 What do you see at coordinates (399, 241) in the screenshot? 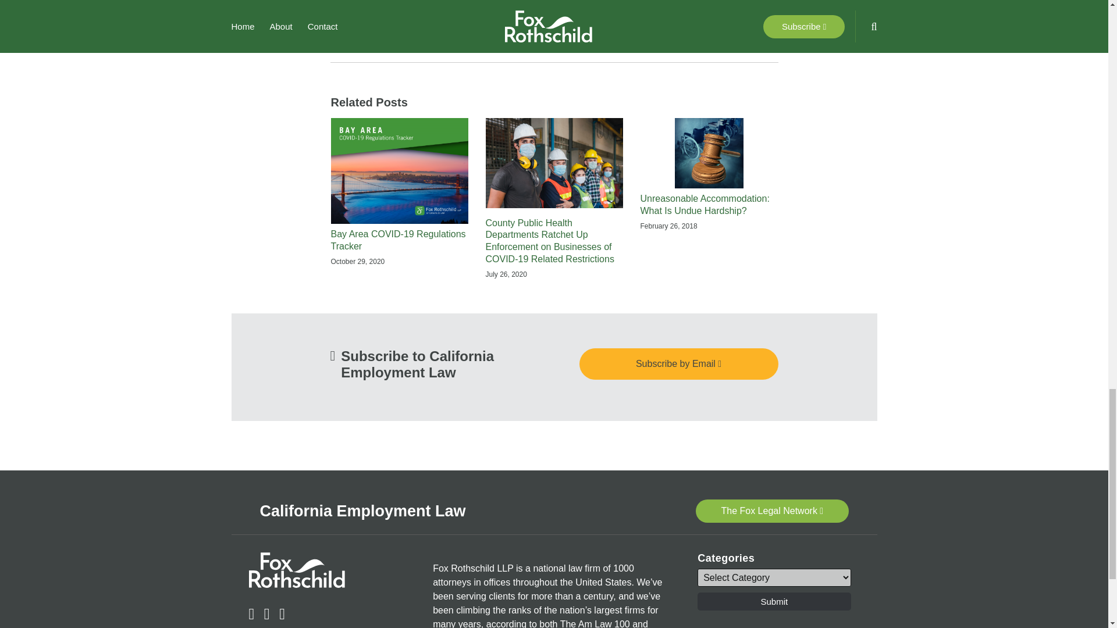
I see `Bay Area COVID-19 Regulations Tracker` at bounding box center [399, 241].